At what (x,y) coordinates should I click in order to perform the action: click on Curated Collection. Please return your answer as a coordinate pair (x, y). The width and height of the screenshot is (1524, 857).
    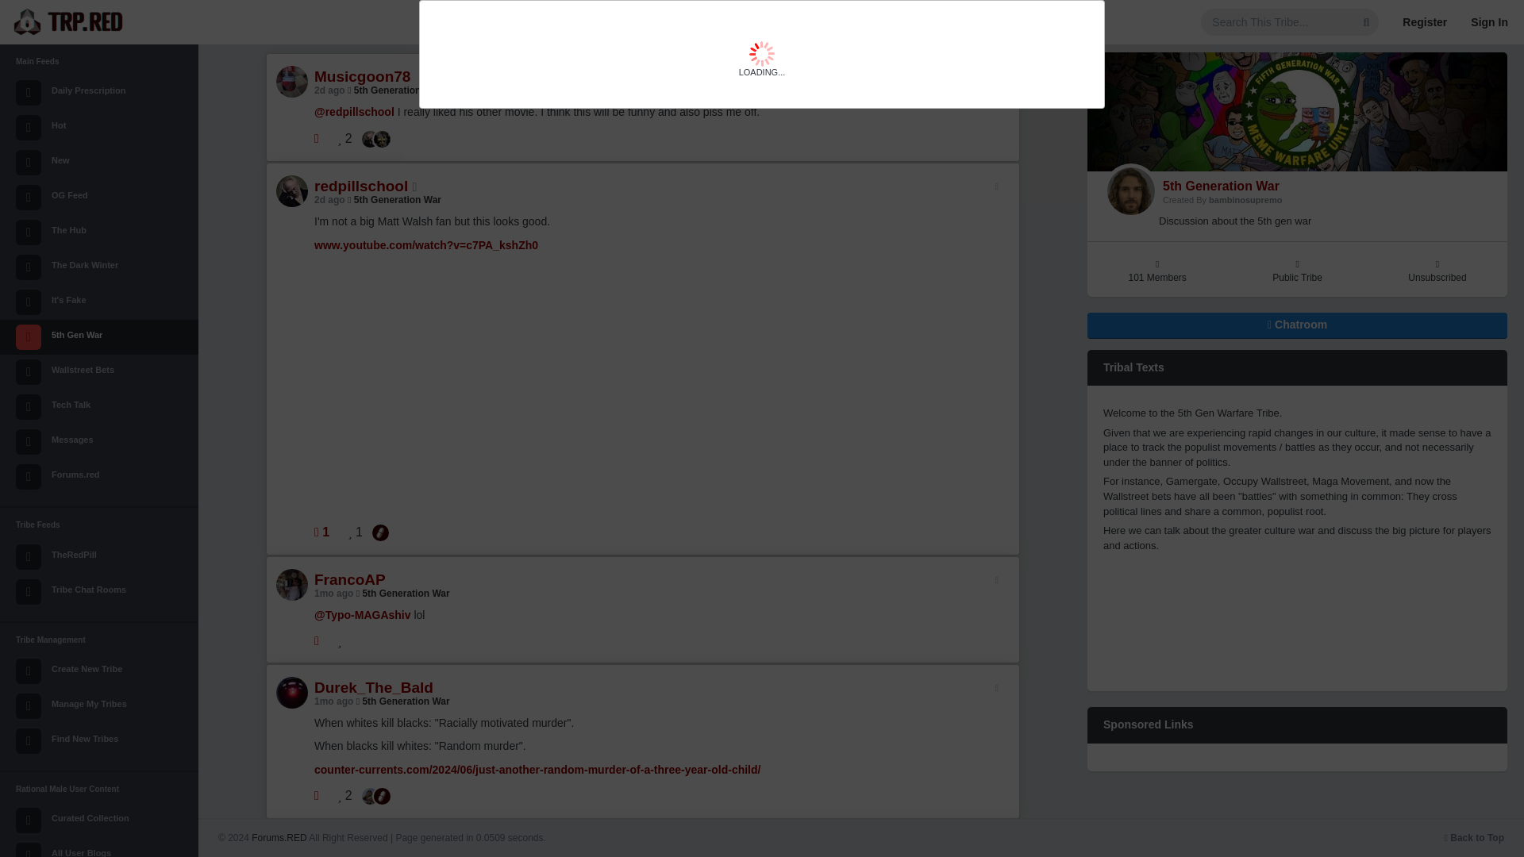
    Looking at the image, I should click on (98, 820).